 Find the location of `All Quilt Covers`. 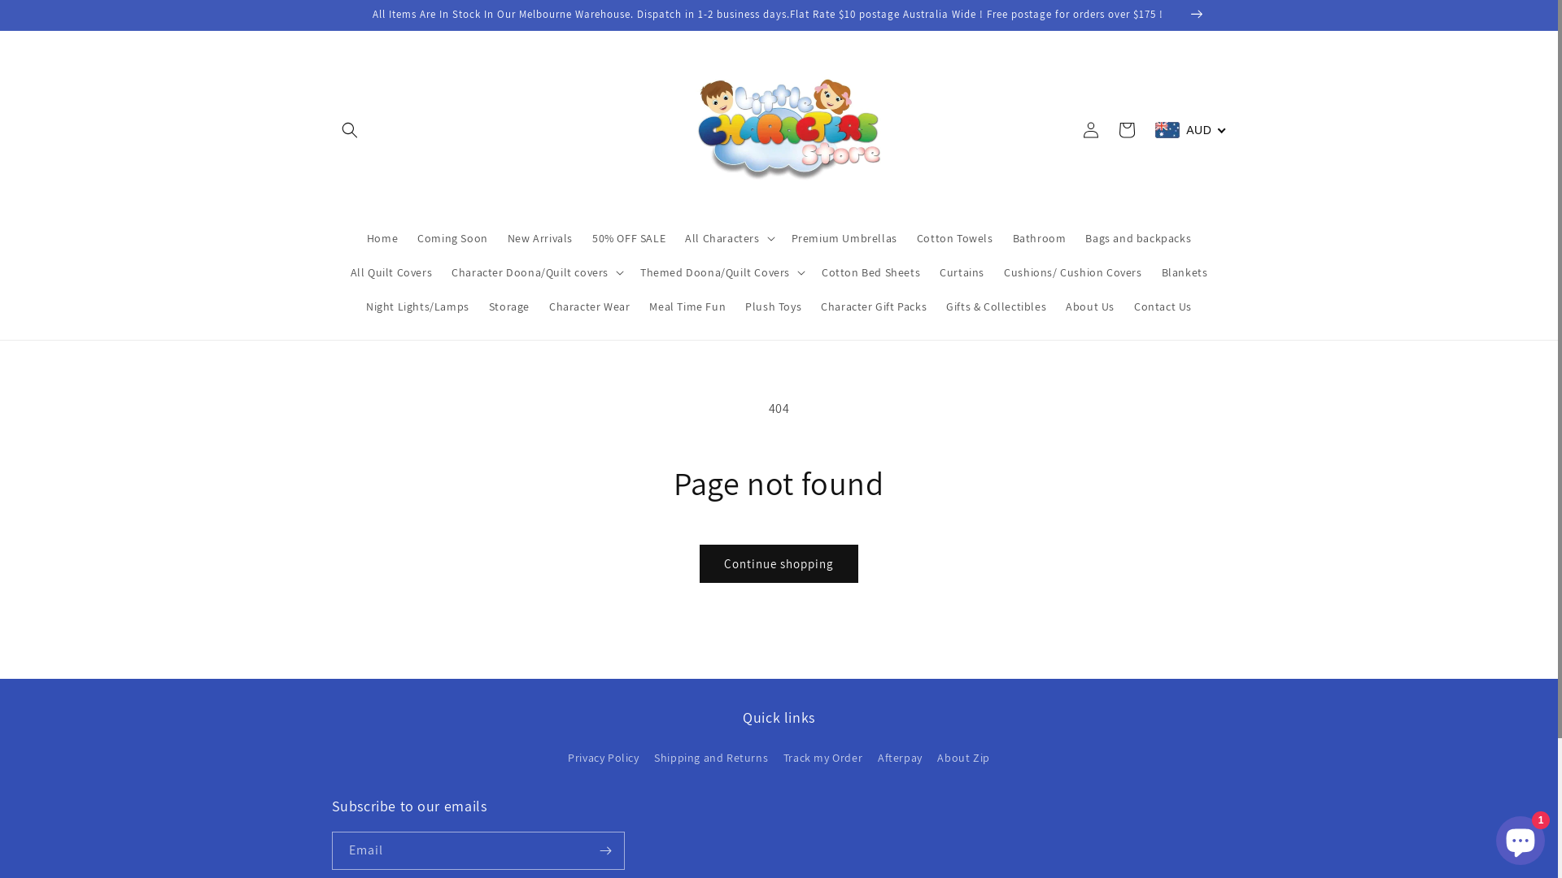

All Quilt Covers is located at coordinates (392, 272).